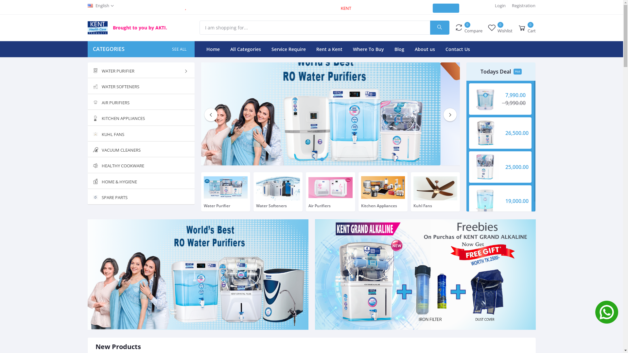 The height and width of the screenshot is (353, 628). Describe the element at coordinates (180, 49) in the screenshot. I see `SEE ALL` at that location.